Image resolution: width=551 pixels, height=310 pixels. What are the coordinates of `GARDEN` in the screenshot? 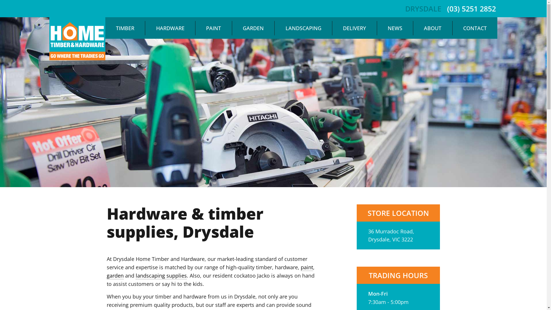 It's located at (253, 28).